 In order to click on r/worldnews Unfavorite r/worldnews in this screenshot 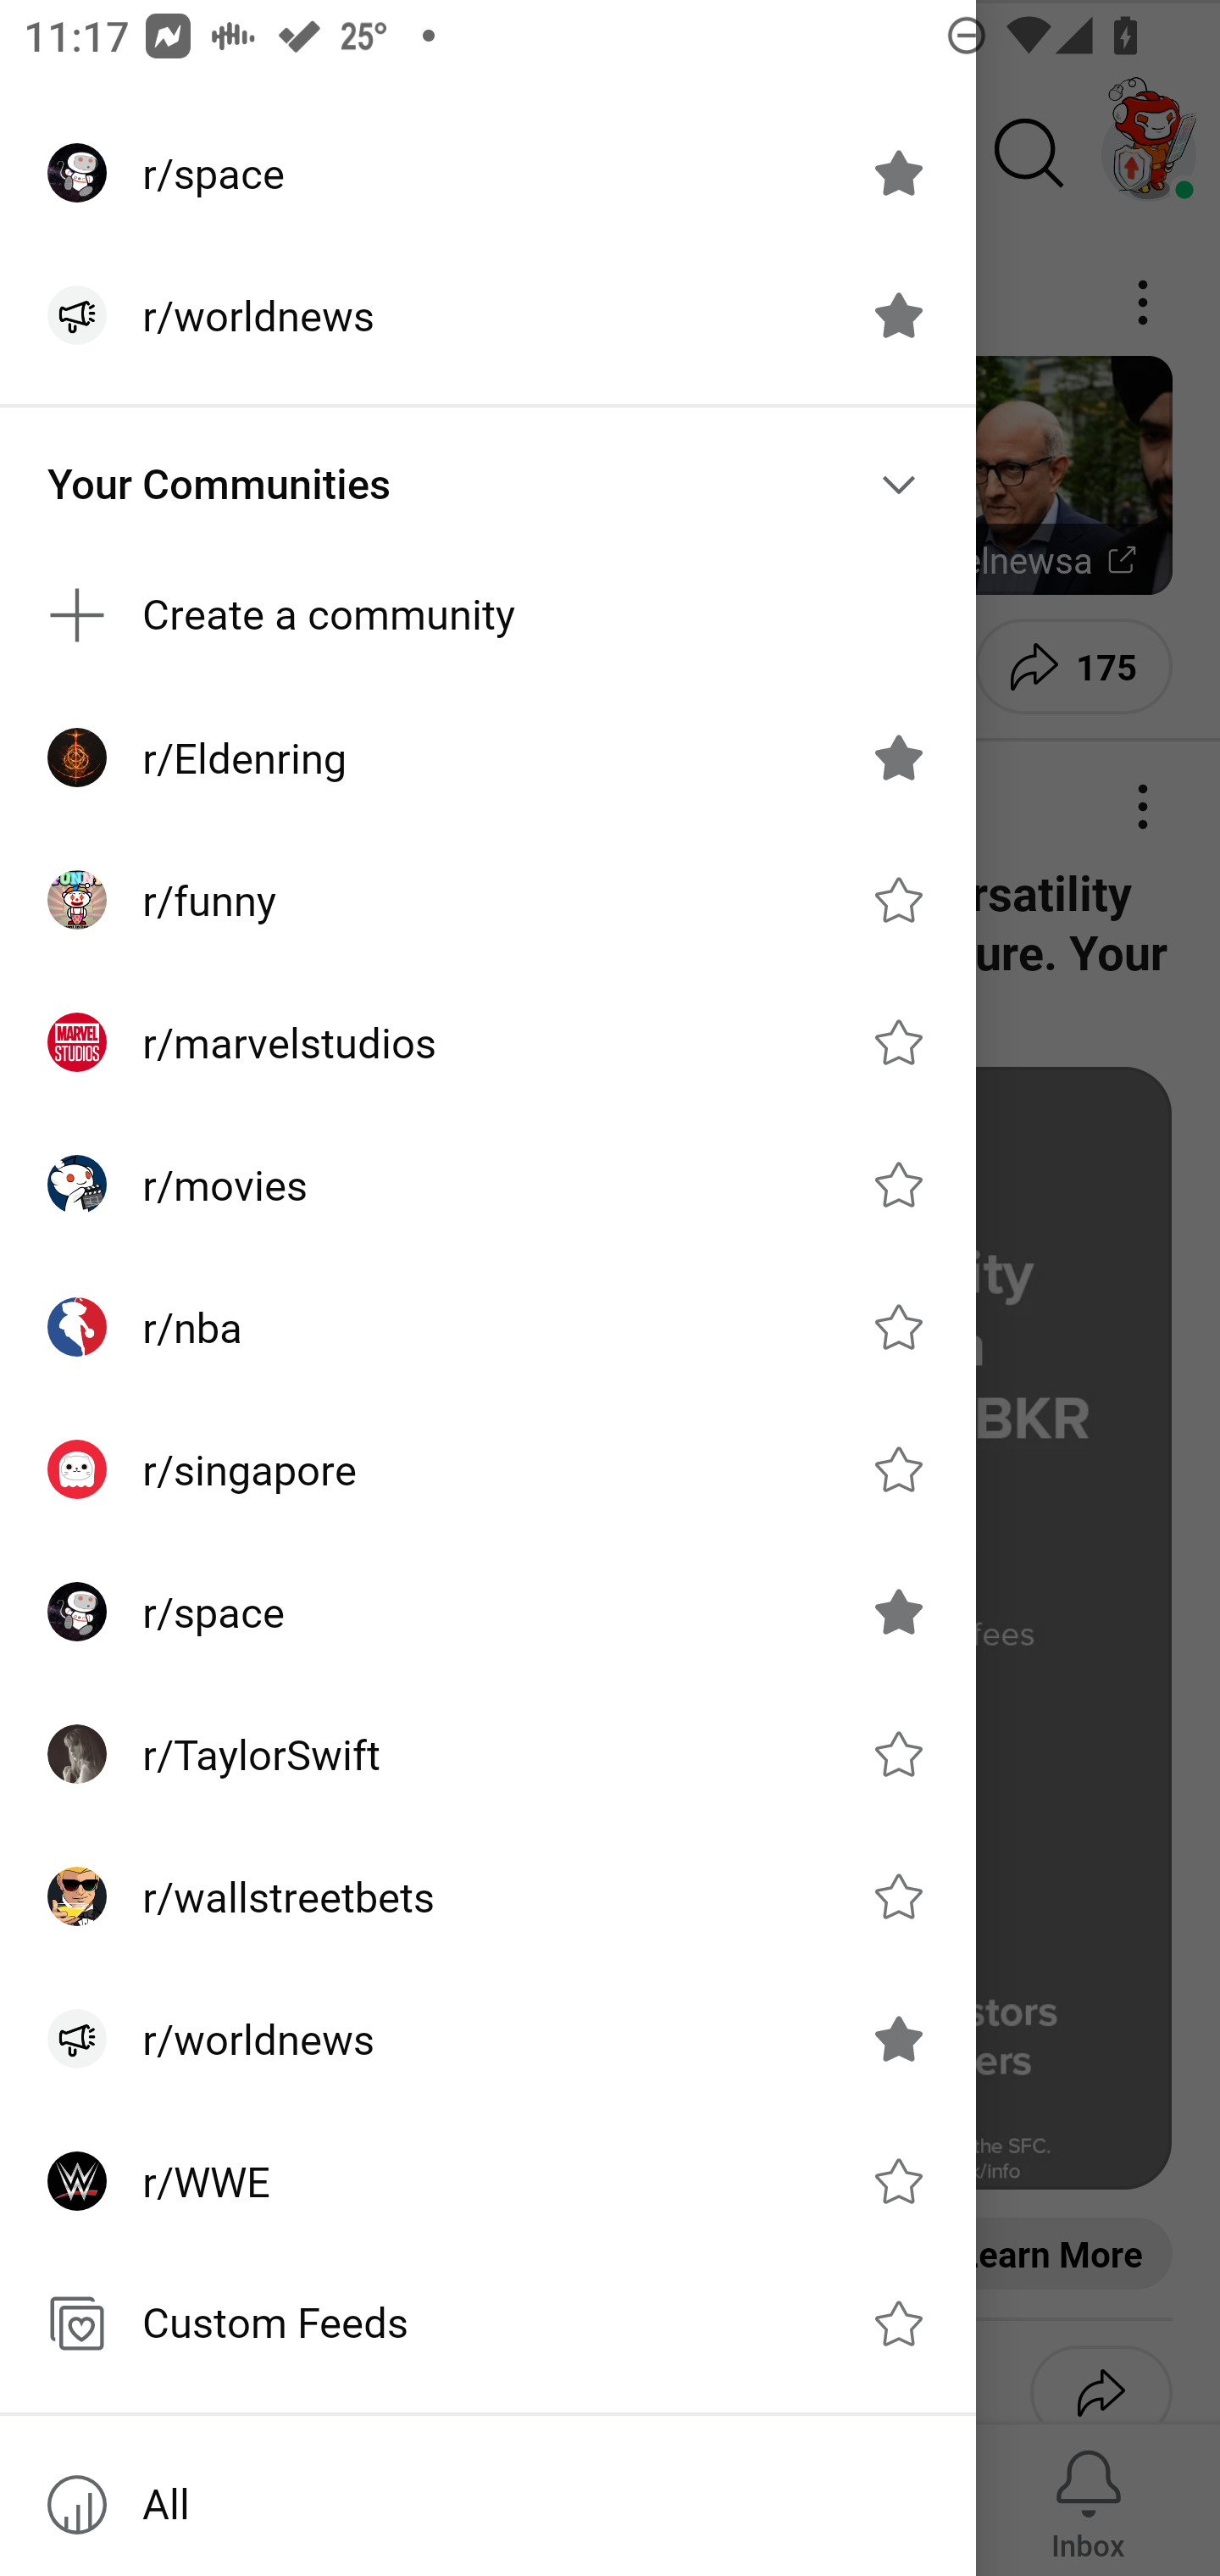, I will do `click(488, 2039)`.